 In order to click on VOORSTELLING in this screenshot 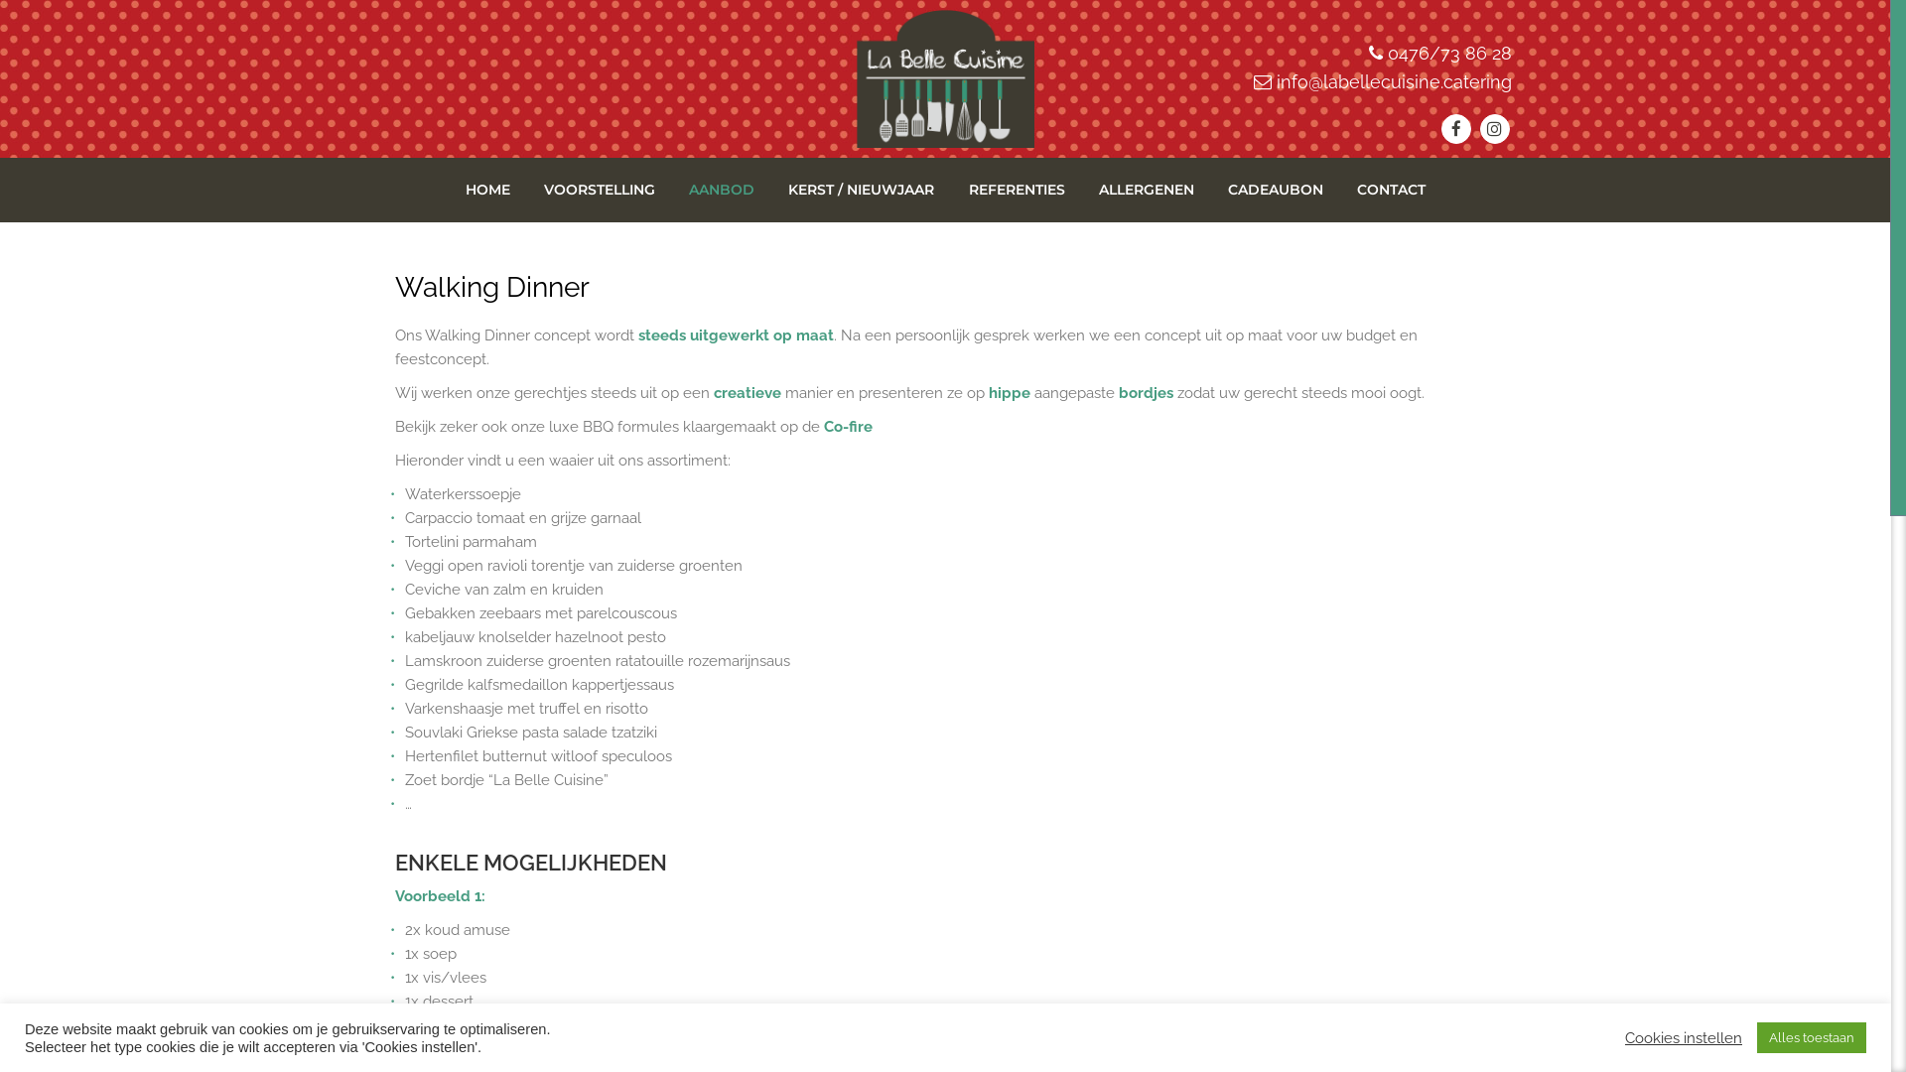, I will do `click(600, 191)`.